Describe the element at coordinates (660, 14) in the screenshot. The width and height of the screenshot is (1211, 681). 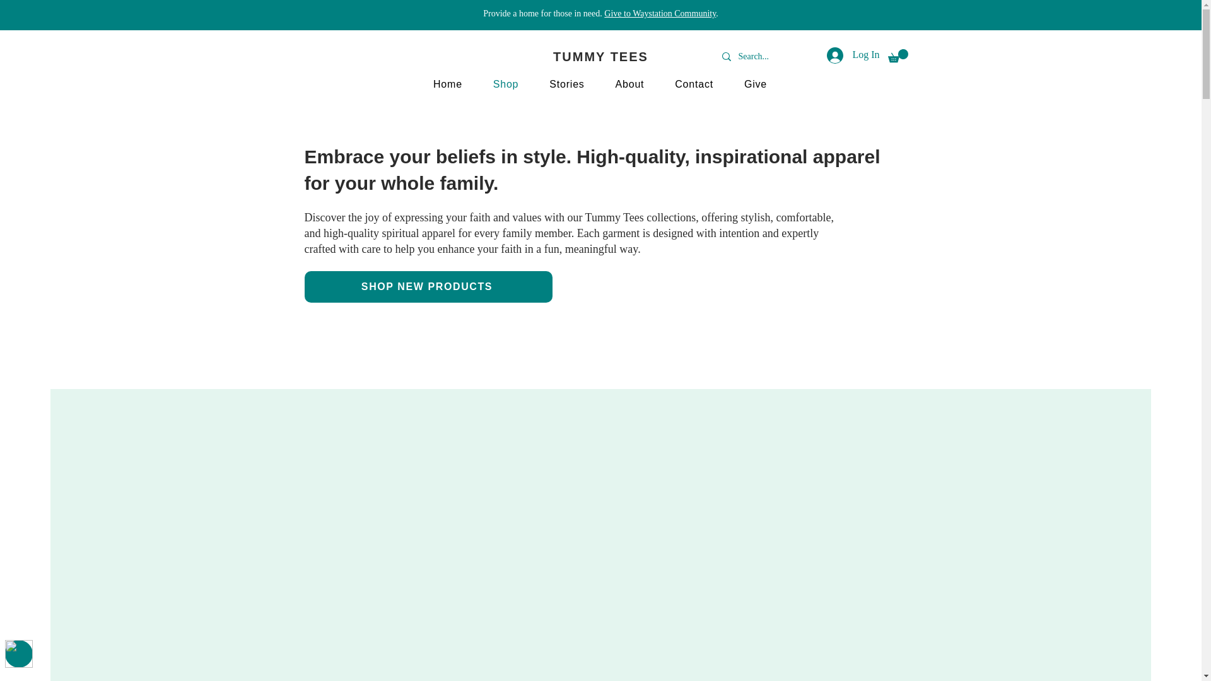
I see `Give to Waystation Community` at that location.